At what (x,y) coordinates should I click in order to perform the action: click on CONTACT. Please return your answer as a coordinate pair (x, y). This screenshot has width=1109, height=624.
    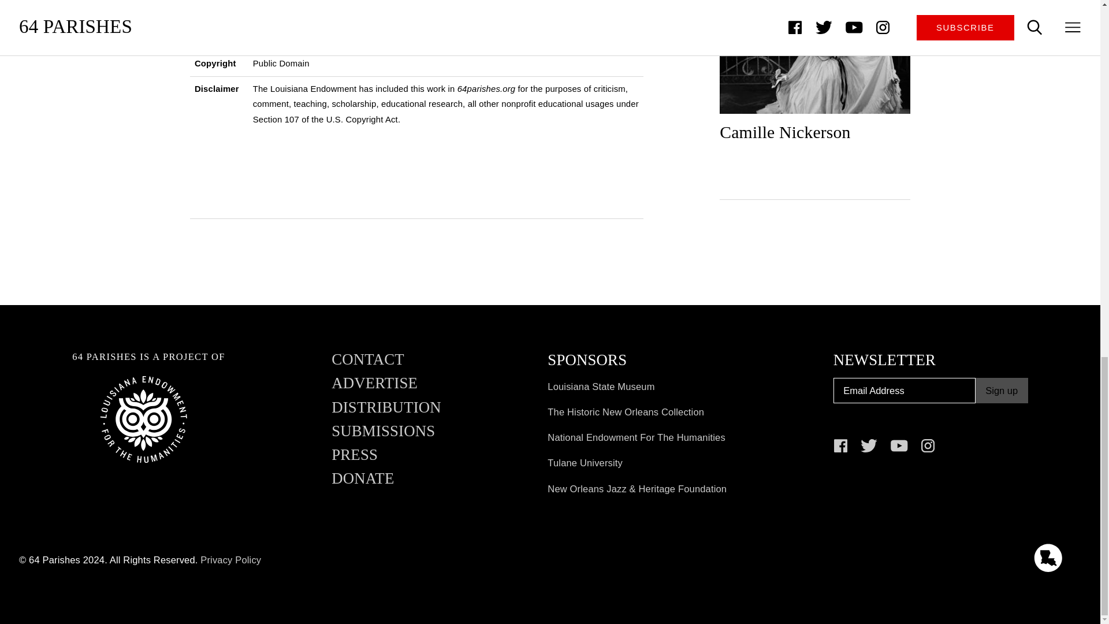
    Looking at the image, I should click on (368, 364).